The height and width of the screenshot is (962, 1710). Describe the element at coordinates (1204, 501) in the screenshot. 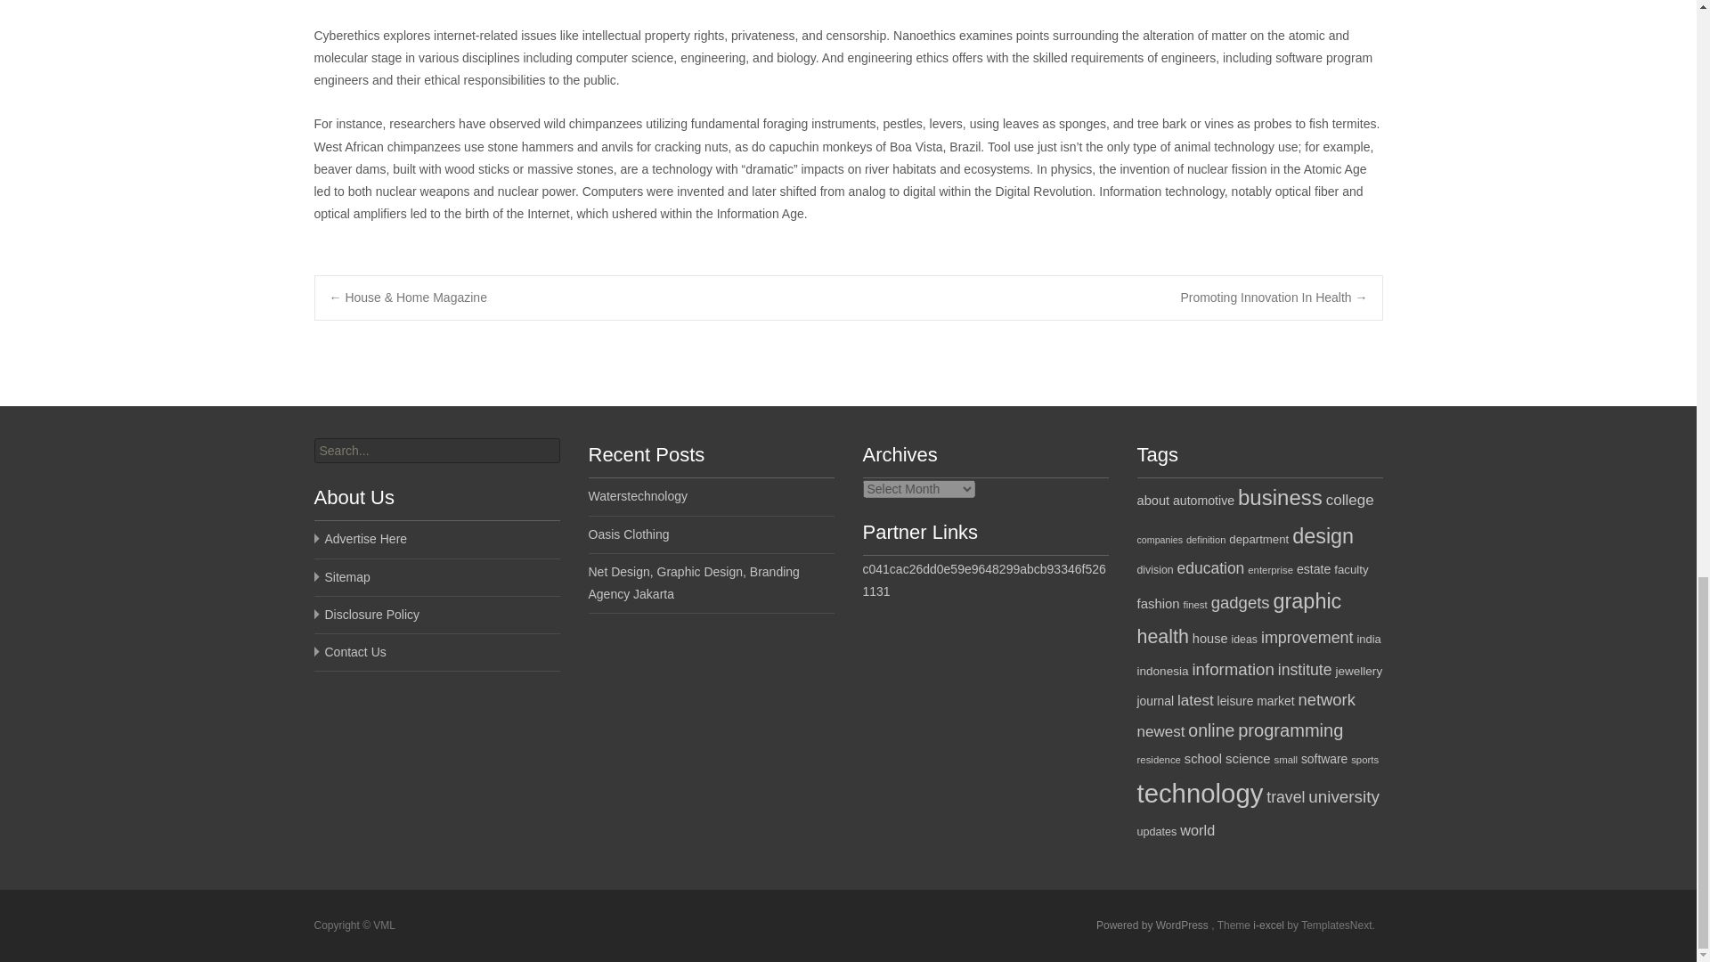

I see `automotive` at that location.